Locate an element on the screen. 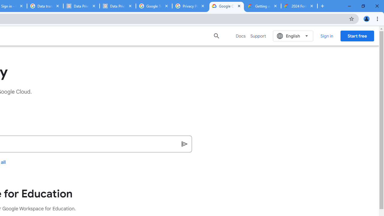 This screenshot has height=216, width=384. Docs is located at coordinates (241, 36).